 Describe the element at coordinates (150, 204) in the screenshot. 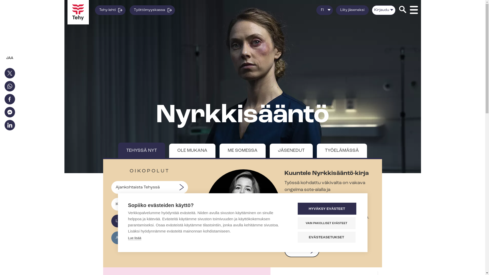

I see `Koulutuskalenteri` at that location.